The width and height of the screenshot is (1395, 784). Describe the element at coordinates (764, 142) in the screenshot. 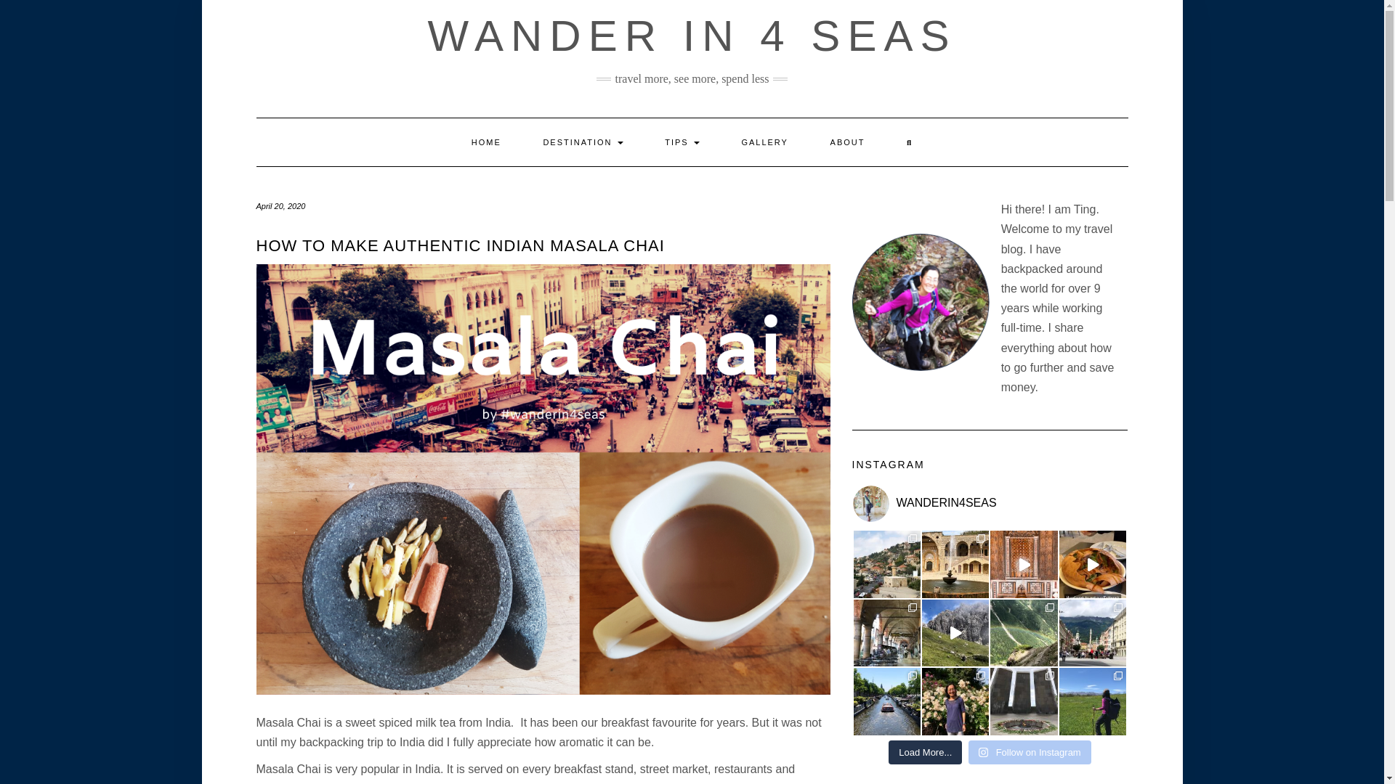

I see `GALLERY` at that location.